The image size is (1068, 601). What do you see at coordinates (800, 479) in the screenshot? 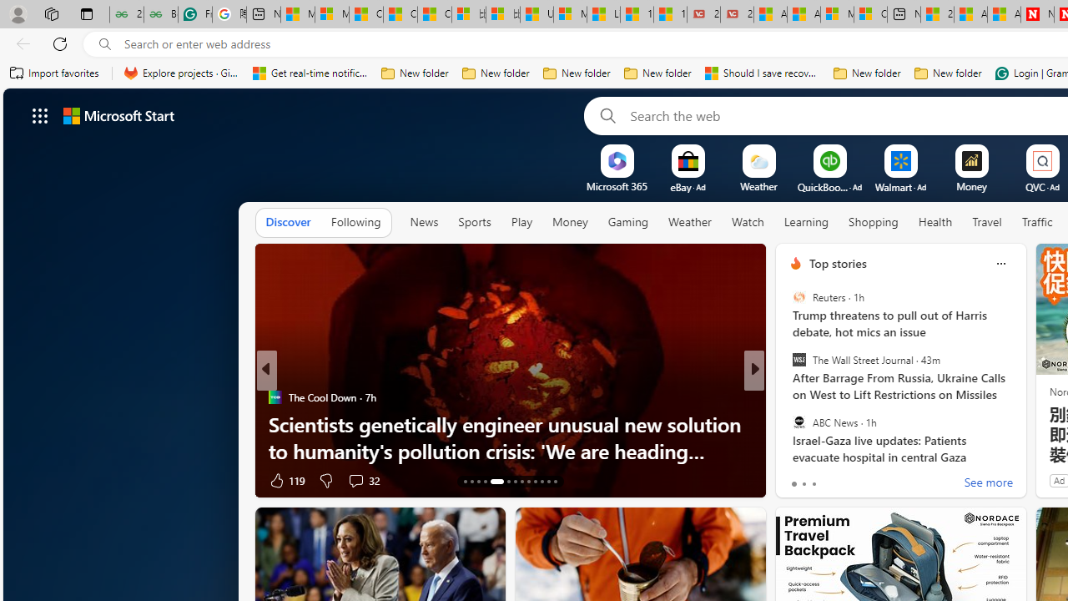
I see `244 Like` at bounding box center [800, 479].